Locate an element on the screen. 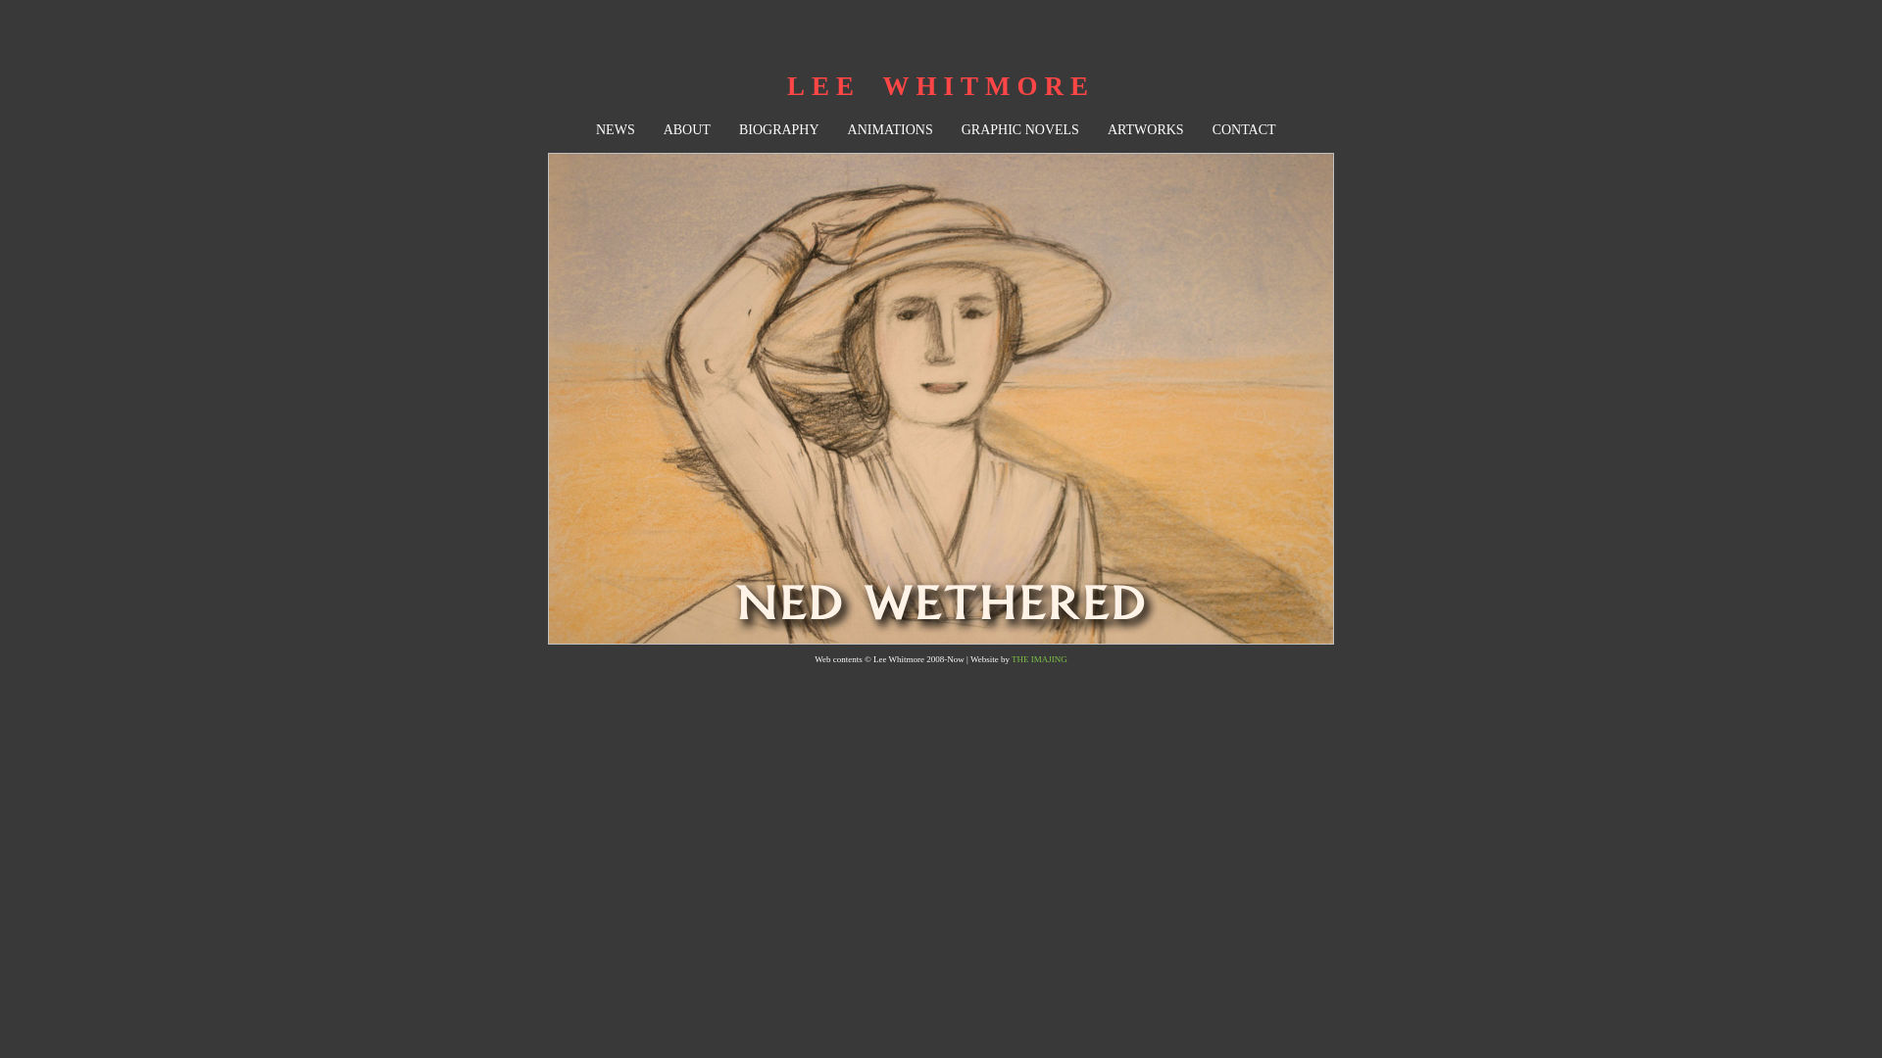 This screenshot has height=1058, width=1882. THE IMAJING is located at coordinates (1039, 659).